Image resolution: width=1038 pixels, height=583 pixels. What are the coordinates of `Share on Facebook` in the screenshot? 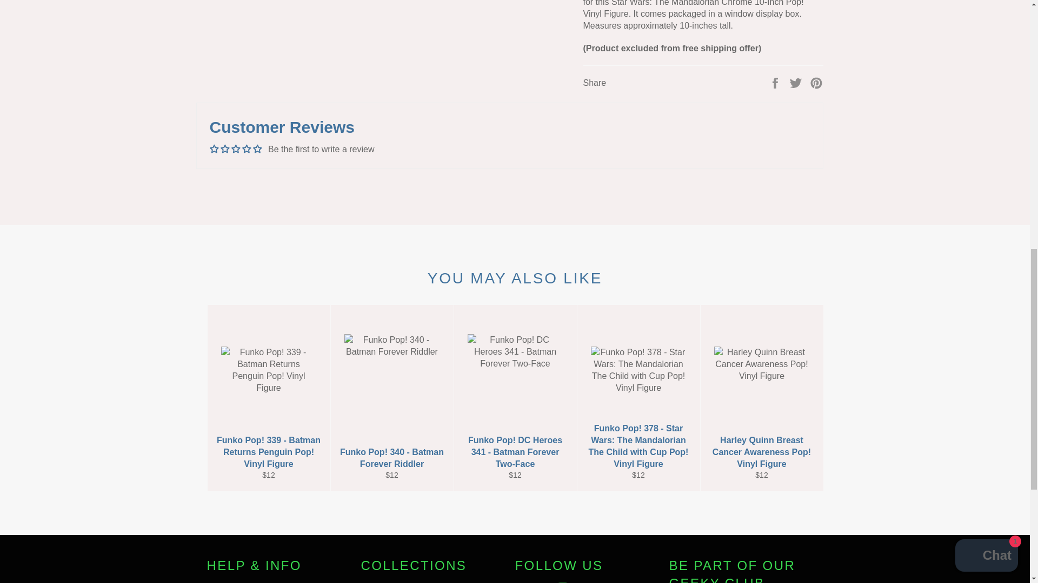 It's located at (776, 82).